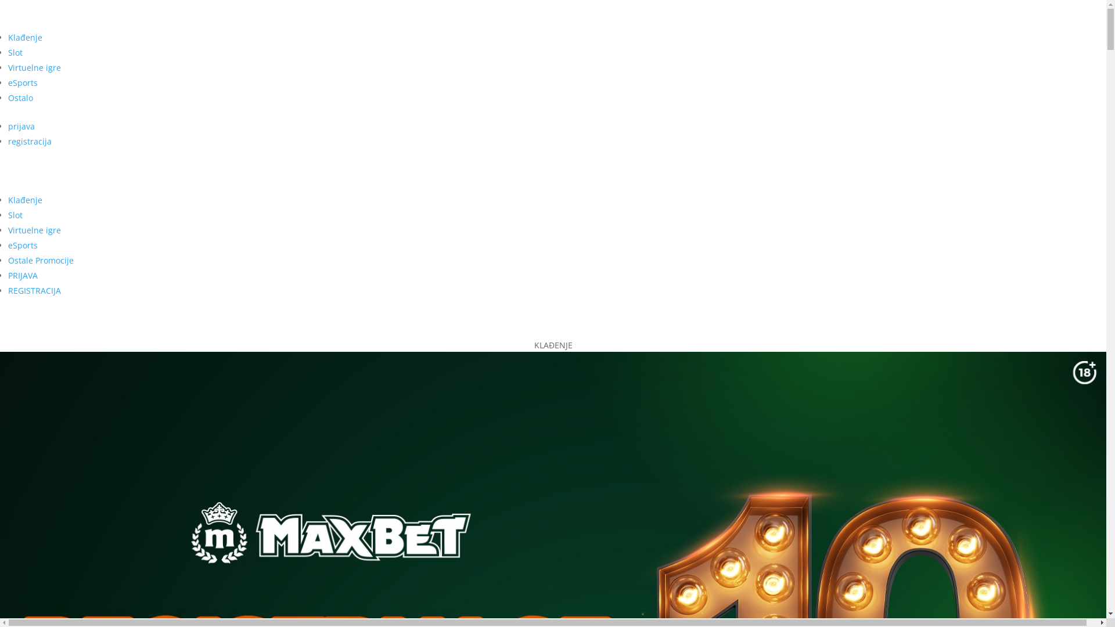 The width and height of the screenshot is (1115, 627). I want to click on Virtuelne igre, so click(35, 67).